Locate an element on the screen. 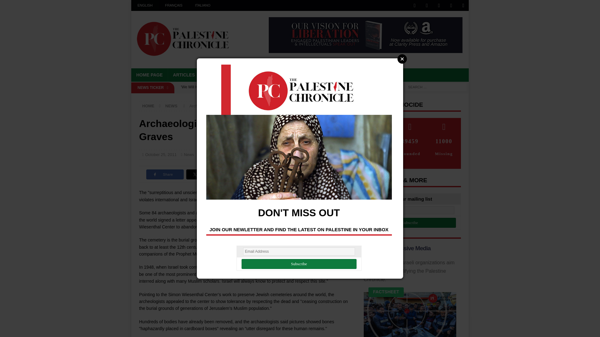 This screenshot has height=337, width=600. Search is located at coordinates (23, 5).